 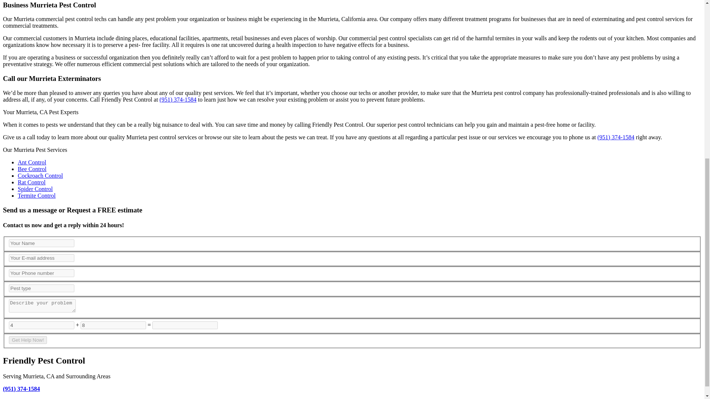 I want to click on Cockroach Control, so click(x=40, y=175).